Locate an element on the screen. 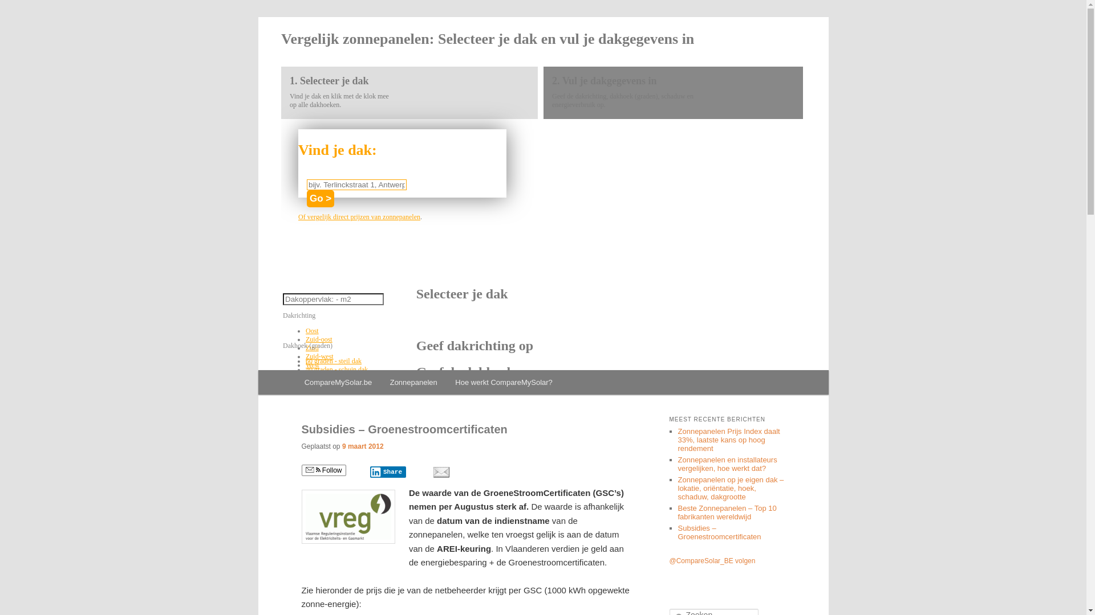 The width and height of the screenshot is (1095, 615). Spring naar de secundaire inhoud is located at coordinates (376, 384).